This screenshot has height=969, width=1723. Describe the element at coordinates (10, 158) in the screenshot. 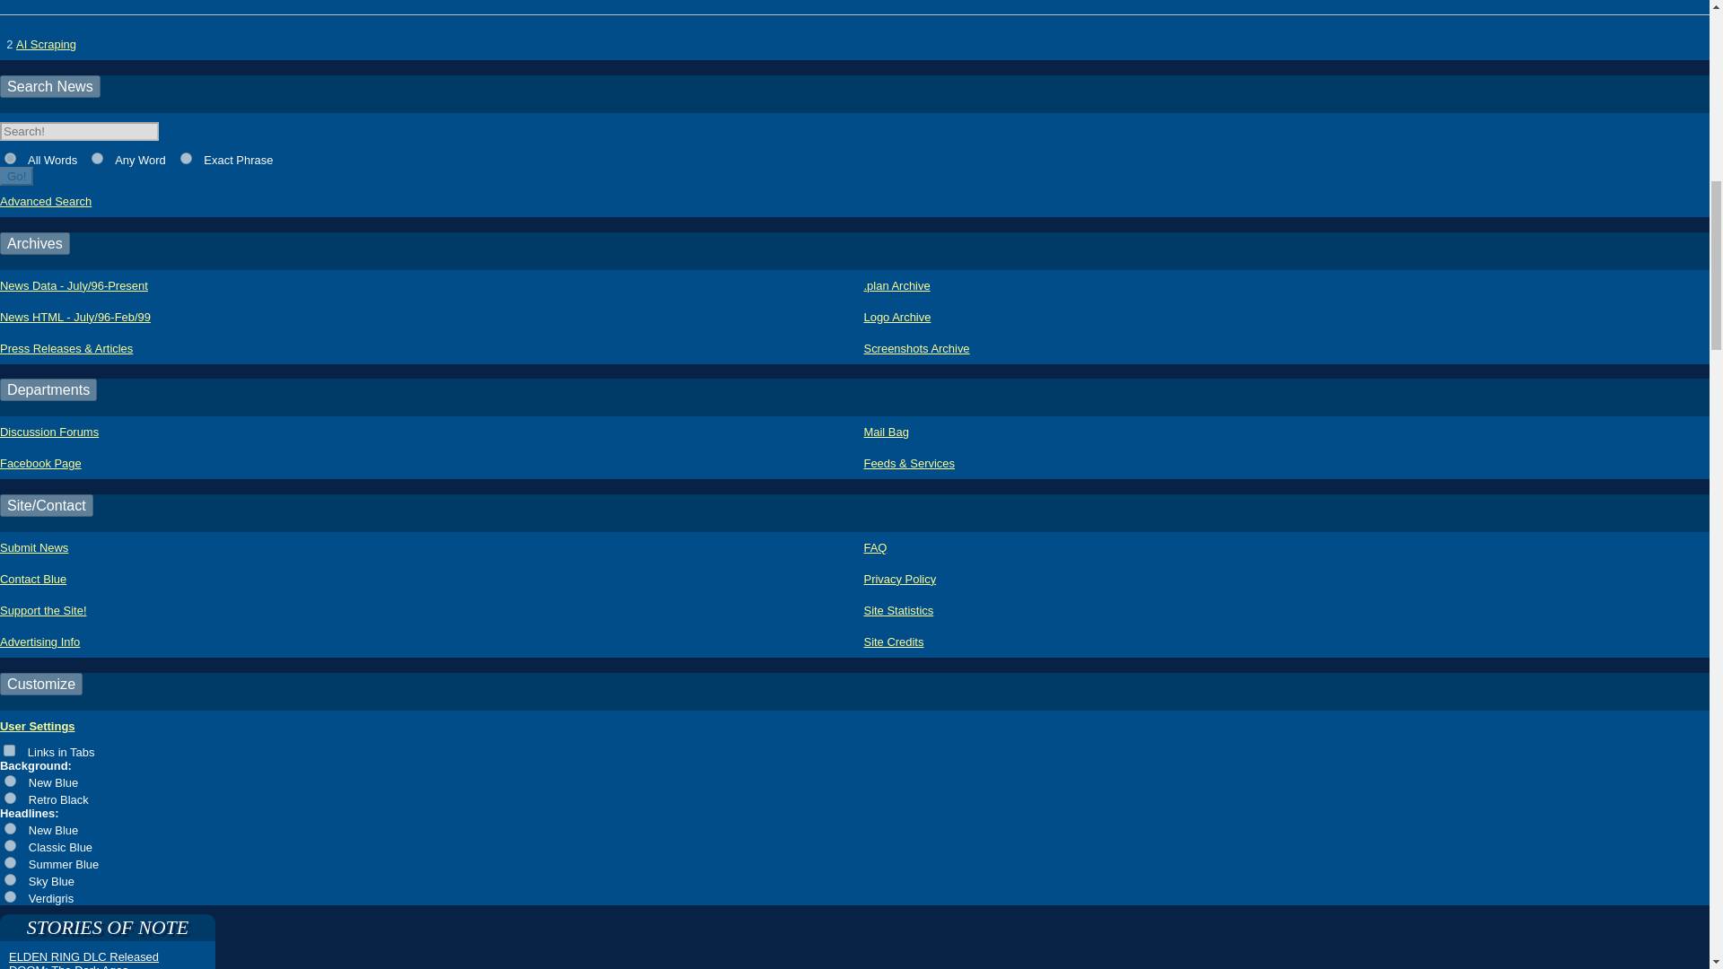

I see `1` at that location.